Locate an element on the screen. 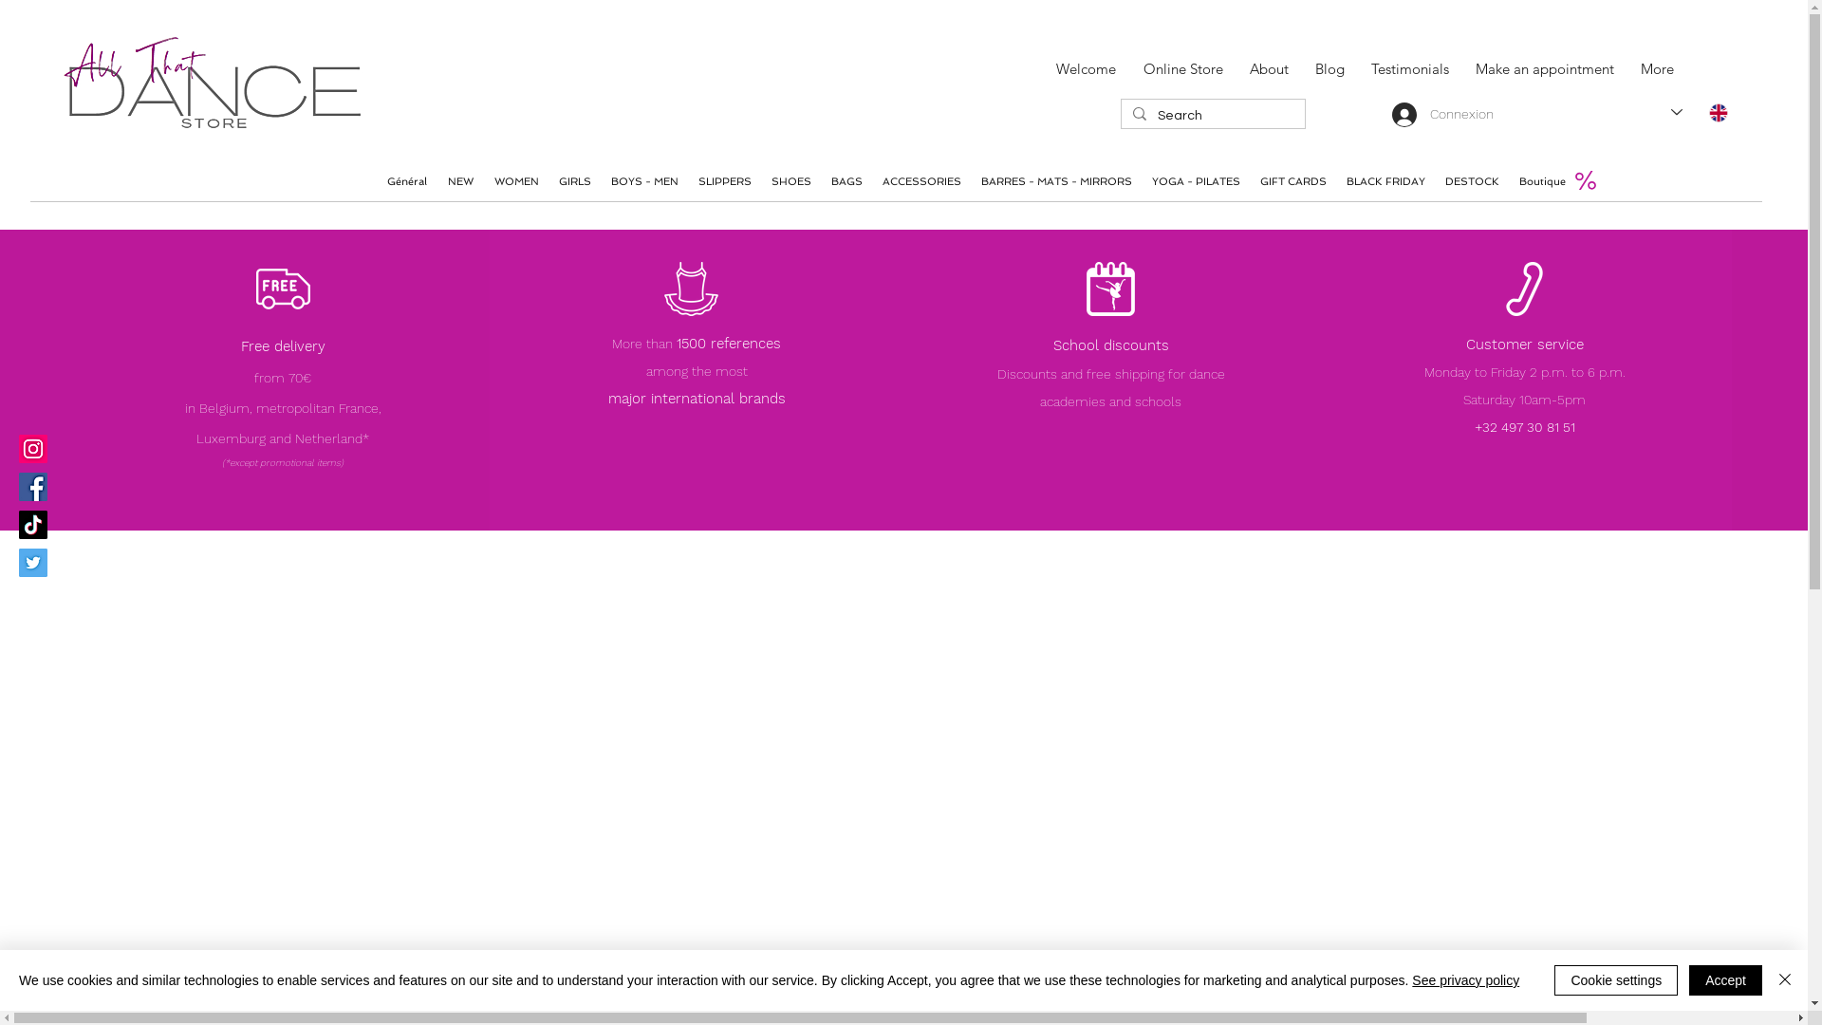 The image size is (1822, 1025). Embedded Content is located at coordinates (503, 84).